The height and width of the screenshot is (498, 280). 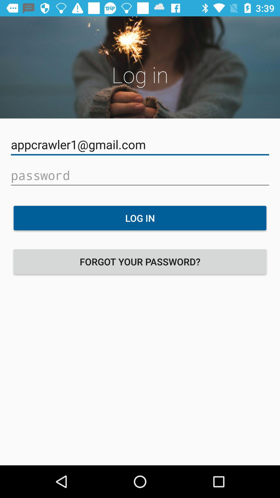 What do you see at coordinates (140, 175) in the screenshot?
I see `tap the item above the log in icon` at bounding box center [140, 175].